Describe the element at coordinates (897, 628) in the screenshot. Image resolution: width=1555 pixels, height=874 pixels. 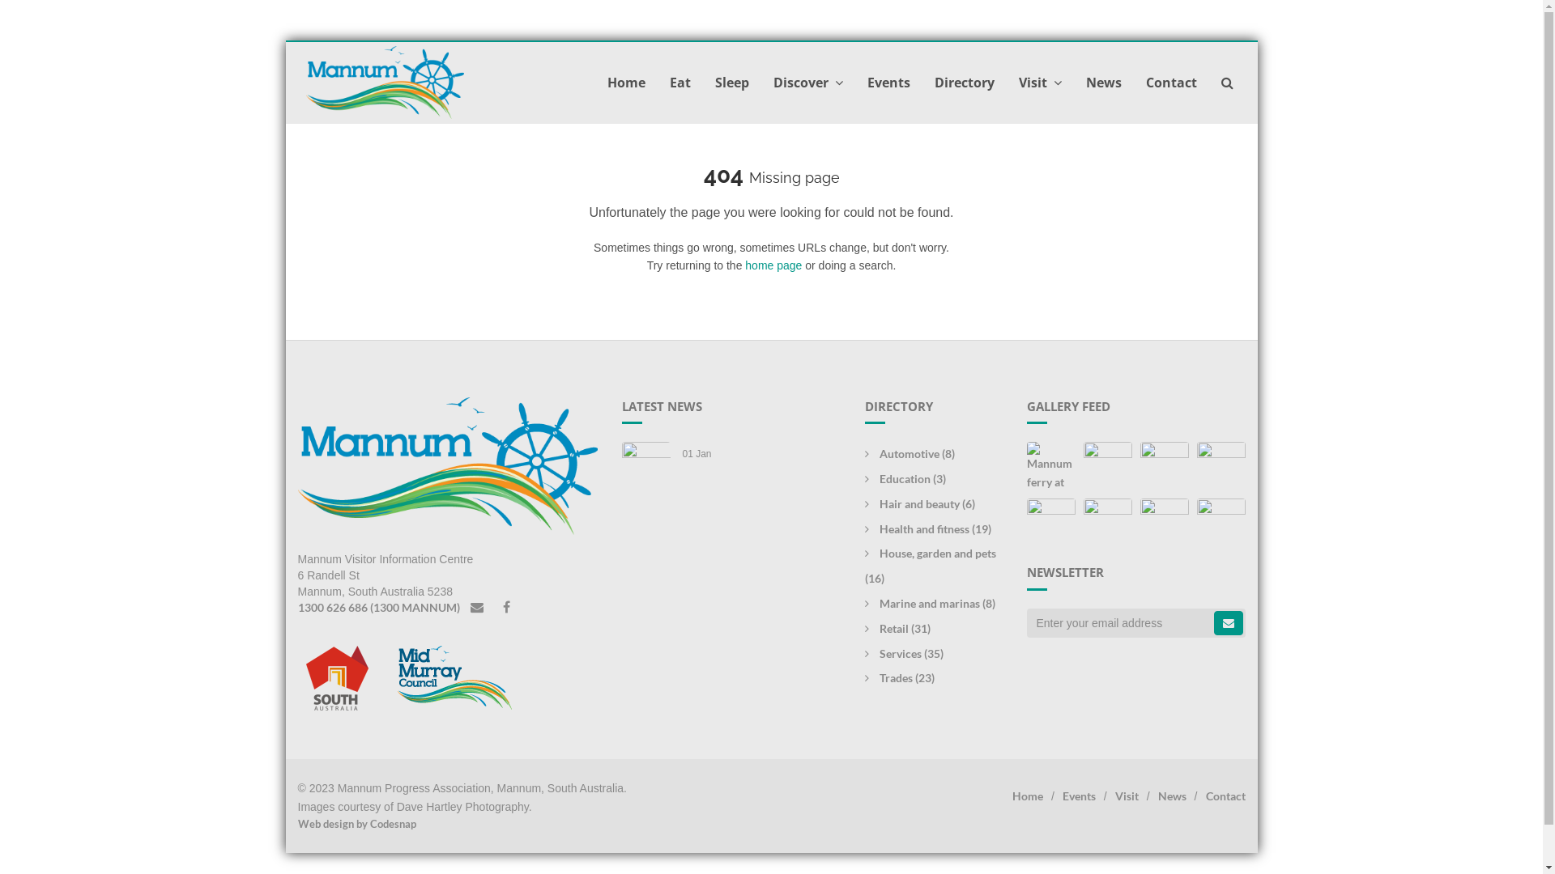
I see `Retail (31)` at that location.